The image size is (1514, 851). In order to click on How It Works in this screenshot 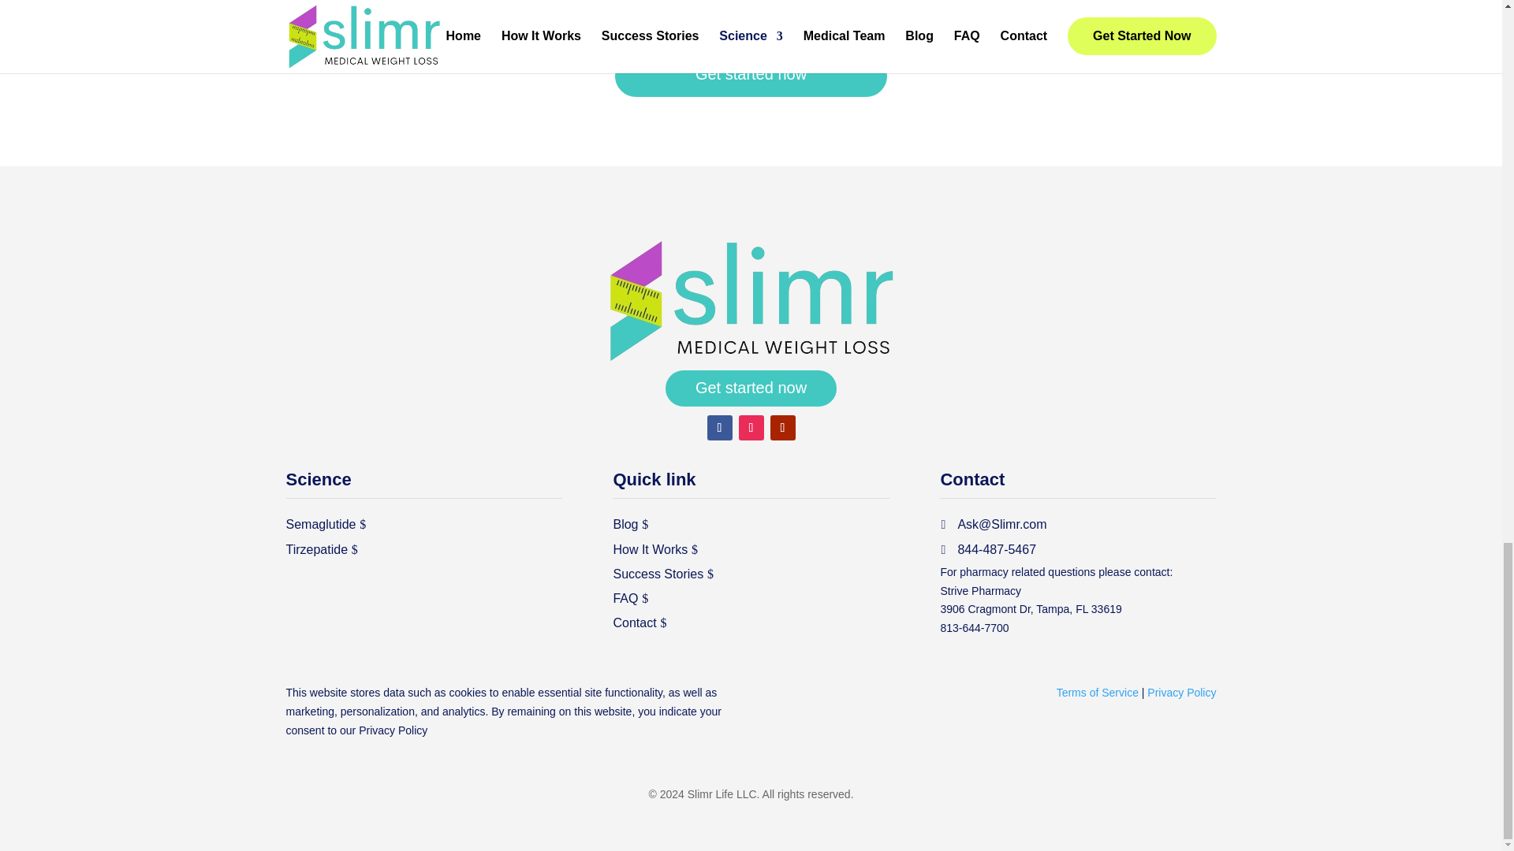, I will do `click(650, 548)`.